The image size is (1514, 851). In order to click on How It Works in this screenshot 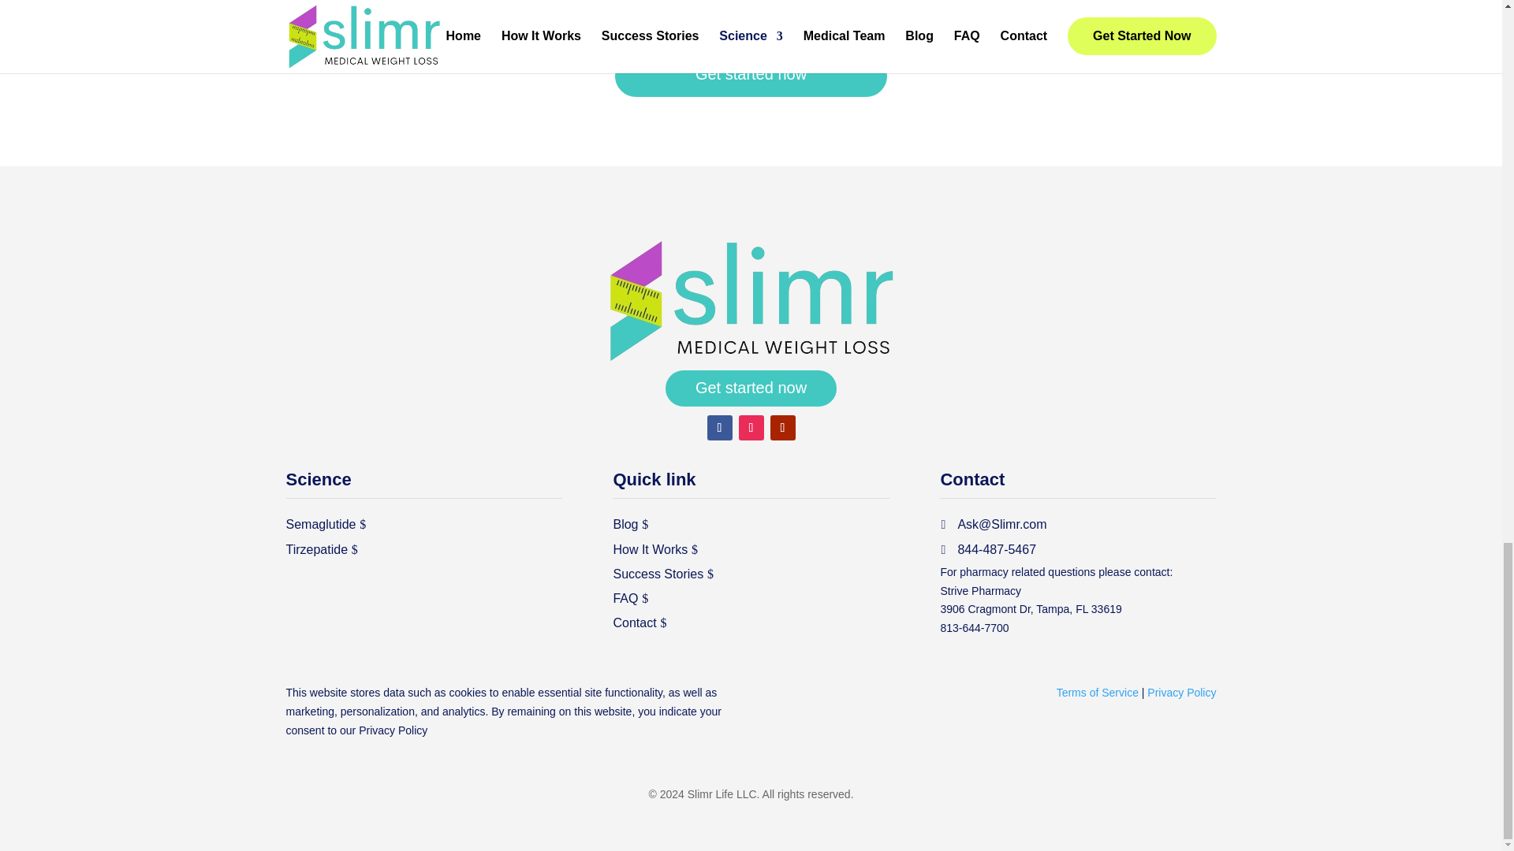, I will do `click(650, 548)`.